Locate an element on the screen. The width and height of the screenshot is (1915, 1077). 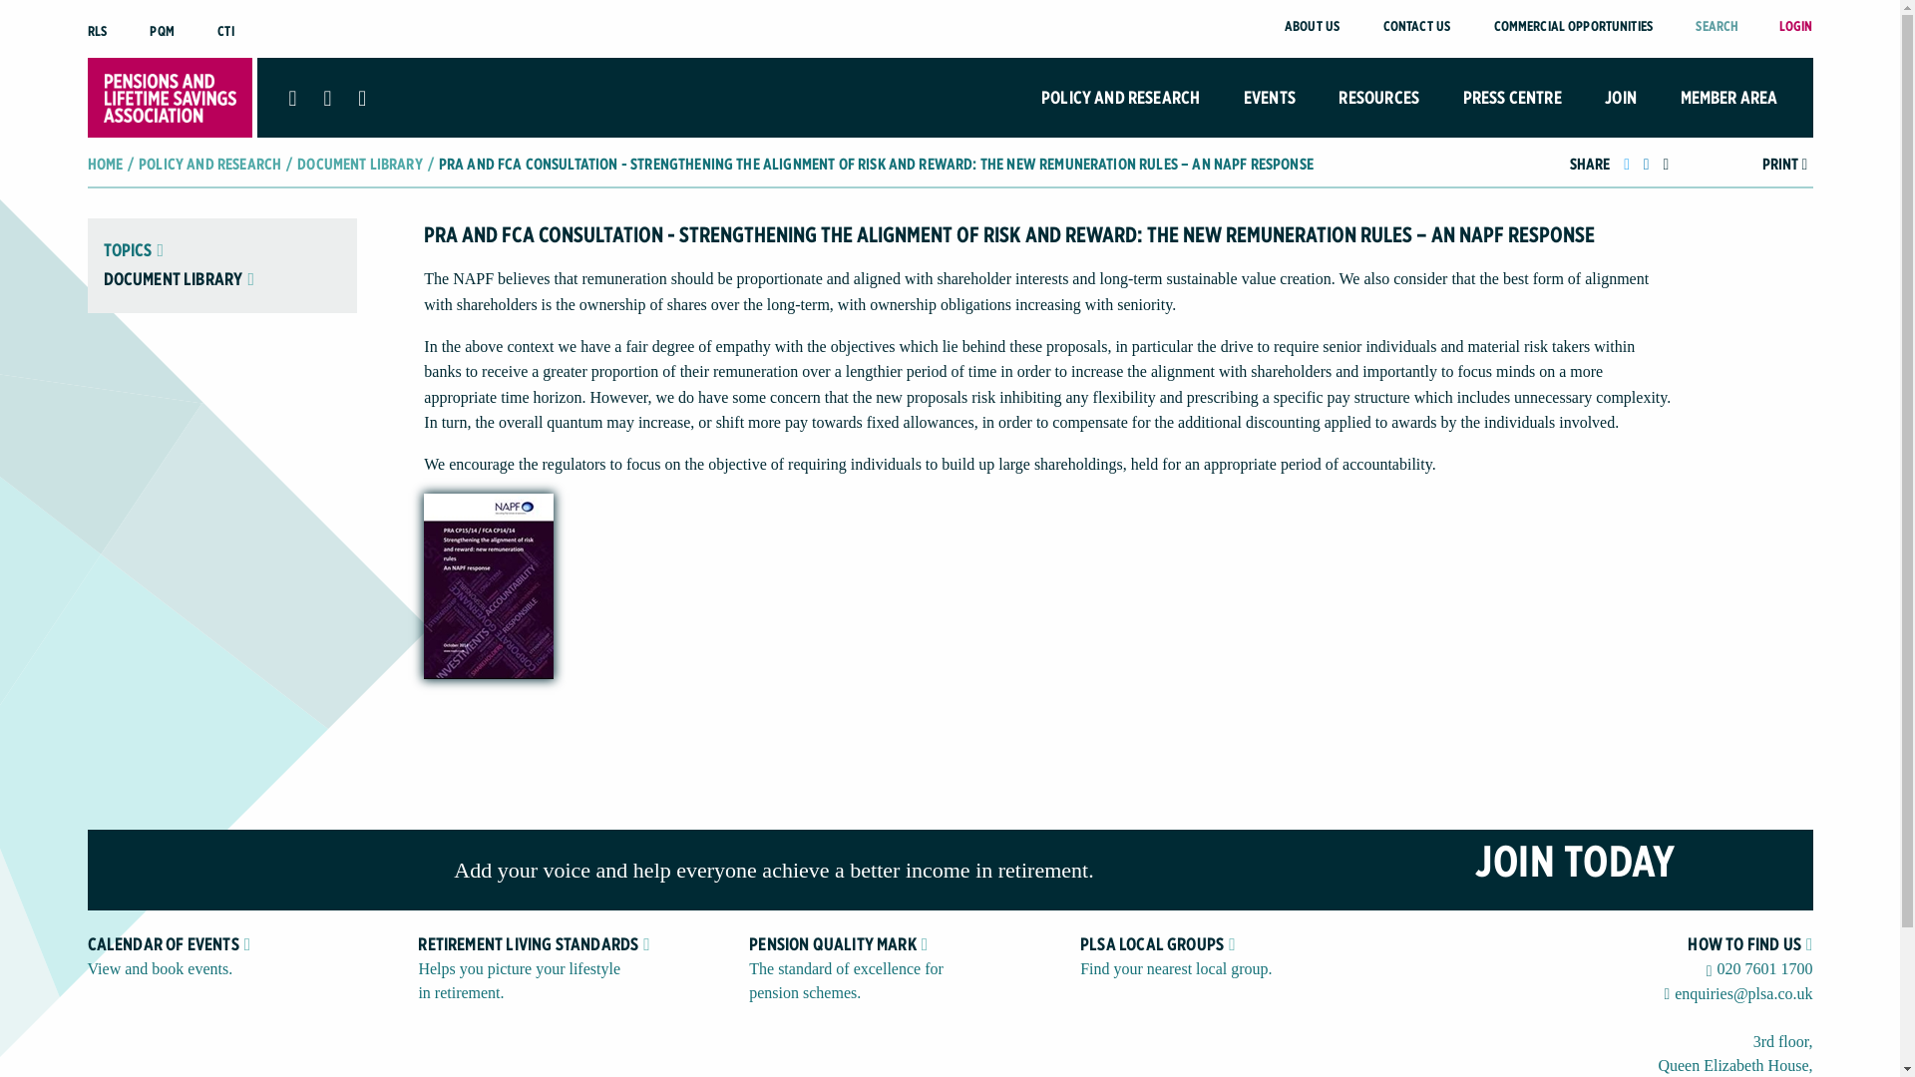
RLS is located at coordinates (98, 30).